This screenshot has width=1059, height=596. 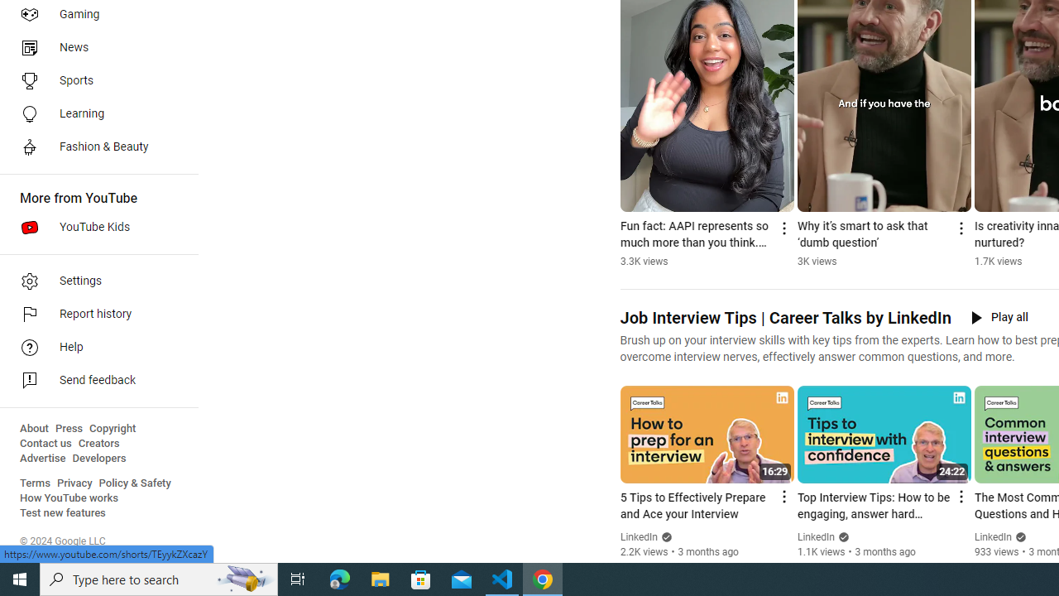 What do you see at coordinates (63, 513) in the screenshot?
I see `Test new features` at bounding box center [63, 513].